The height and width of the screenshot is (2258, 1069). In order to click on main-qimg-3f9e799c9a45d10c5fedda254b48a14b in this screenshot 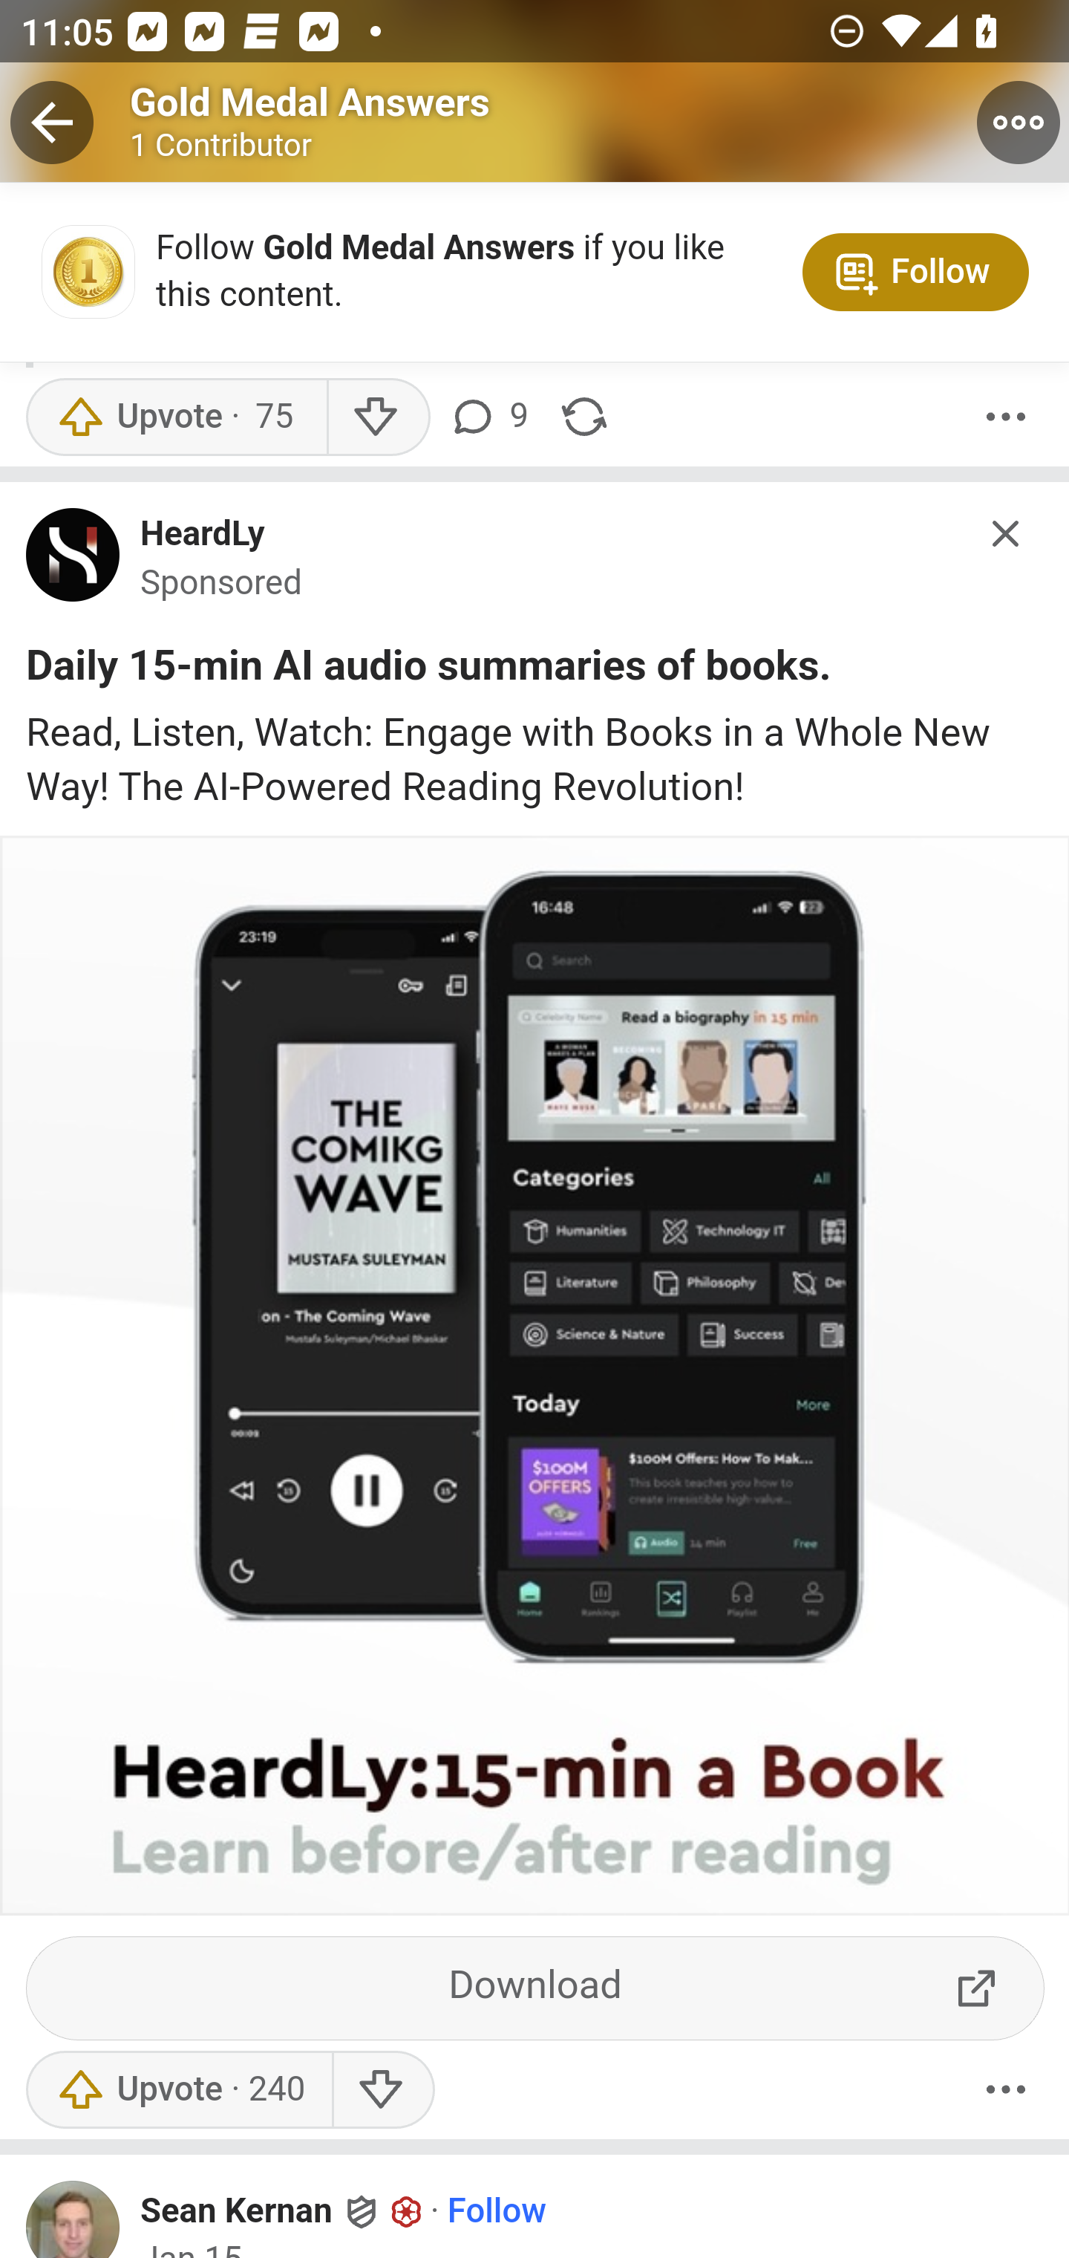, I will do `click(73, 566)`.